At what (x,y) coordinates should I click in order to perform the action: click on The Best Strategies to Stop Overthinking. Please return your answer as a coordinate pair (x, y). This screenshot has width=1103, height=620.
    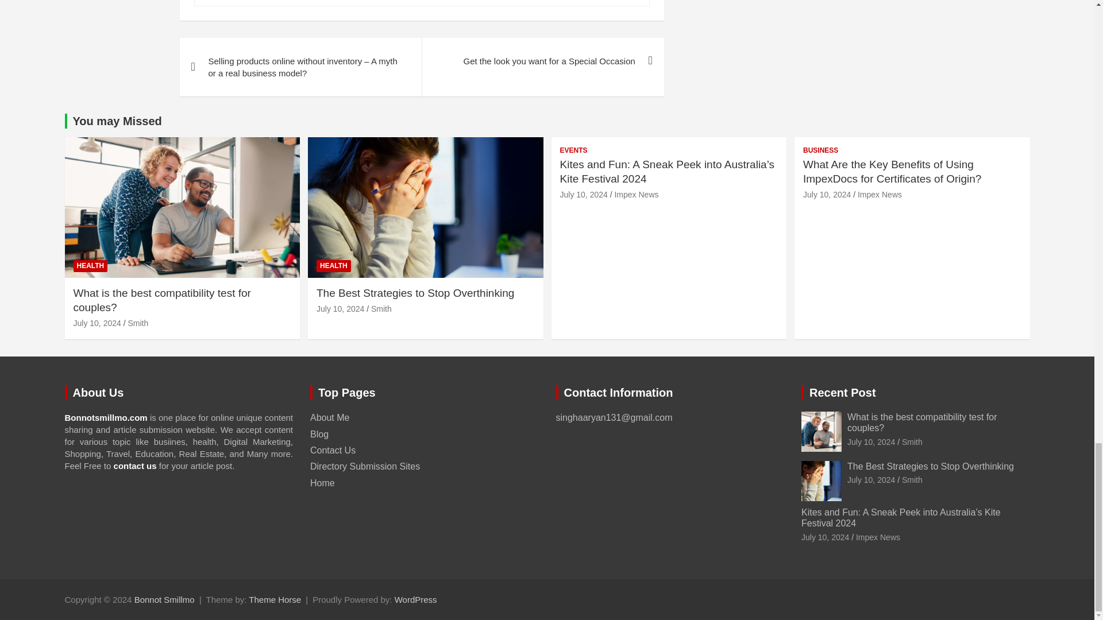
    Looking at the image, I should click on (340, 309).